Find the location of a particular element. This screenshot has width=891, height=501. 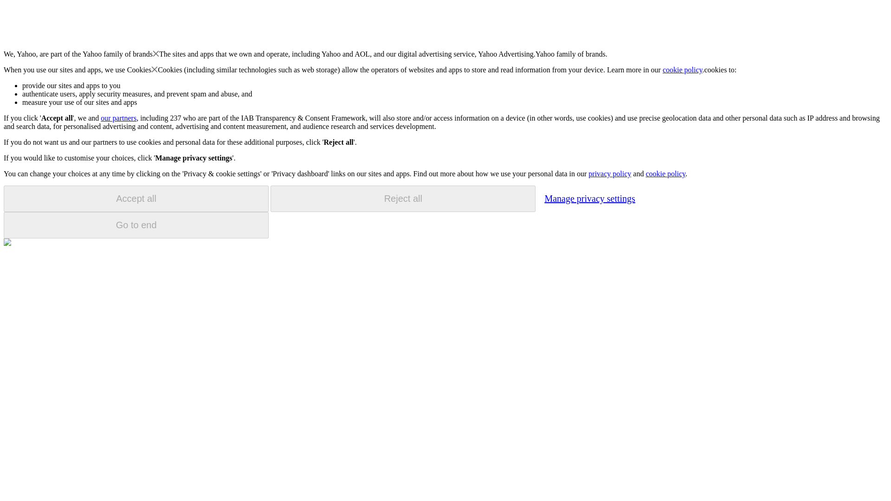

Go to end is located at coordinates (136, 225).